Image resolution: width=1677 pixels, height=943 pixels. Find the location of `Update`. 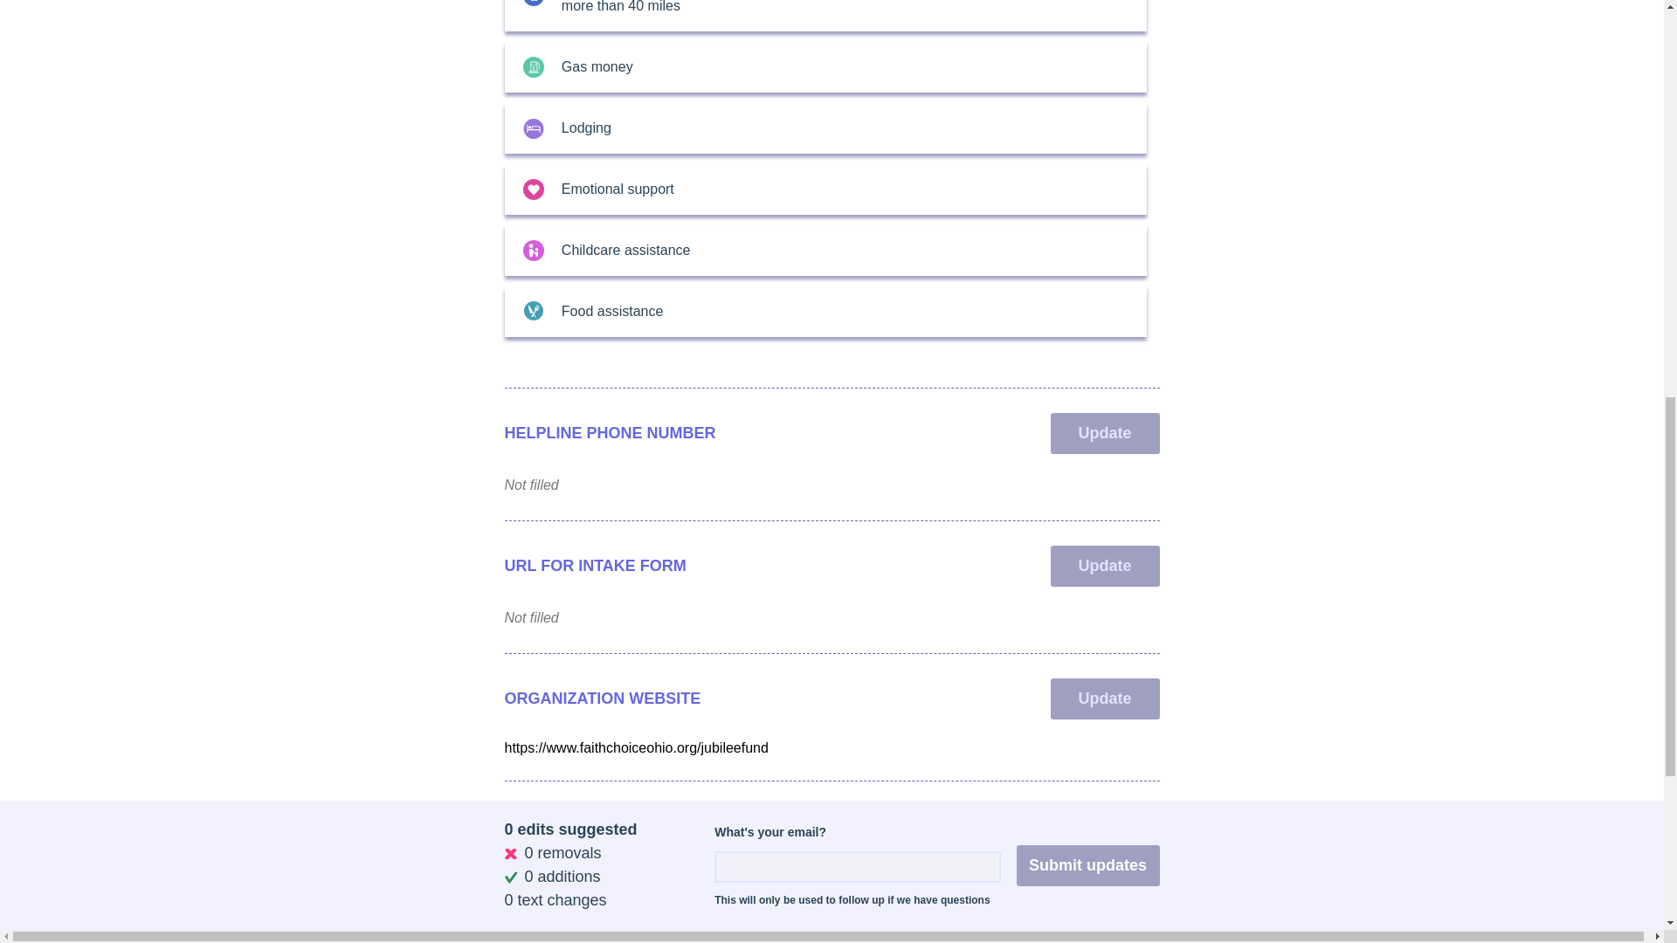

Update is located at coordinates (1104, 566).